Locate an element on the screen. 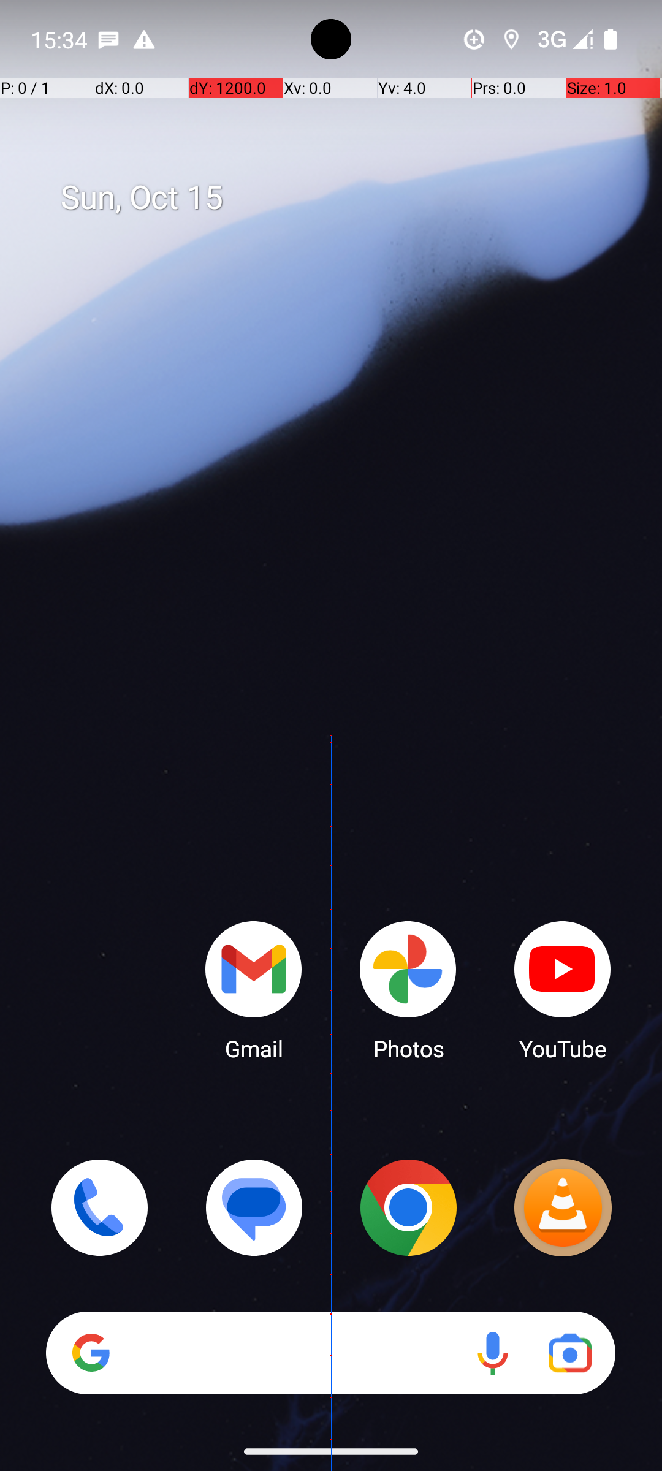 The image size is (662, 1471). Gmail is located at coordinates (254, 990).